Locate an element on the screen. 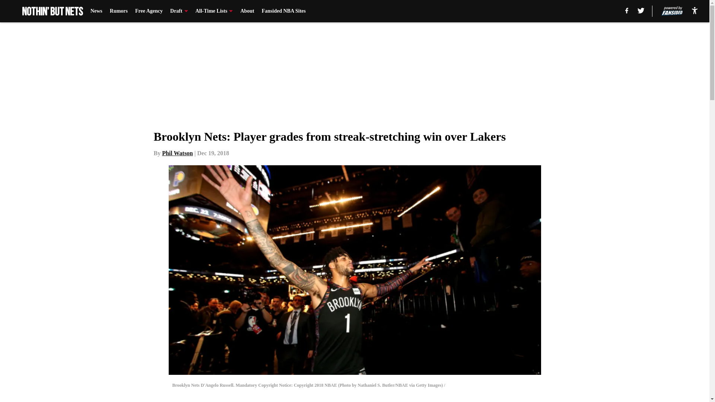  Phil Watson is located at coordinates (177, 153).